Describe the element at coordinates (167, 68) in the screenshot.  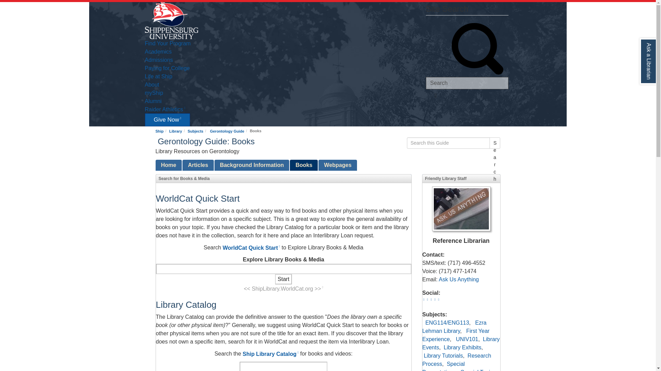
I see `Paying for College` at that location.